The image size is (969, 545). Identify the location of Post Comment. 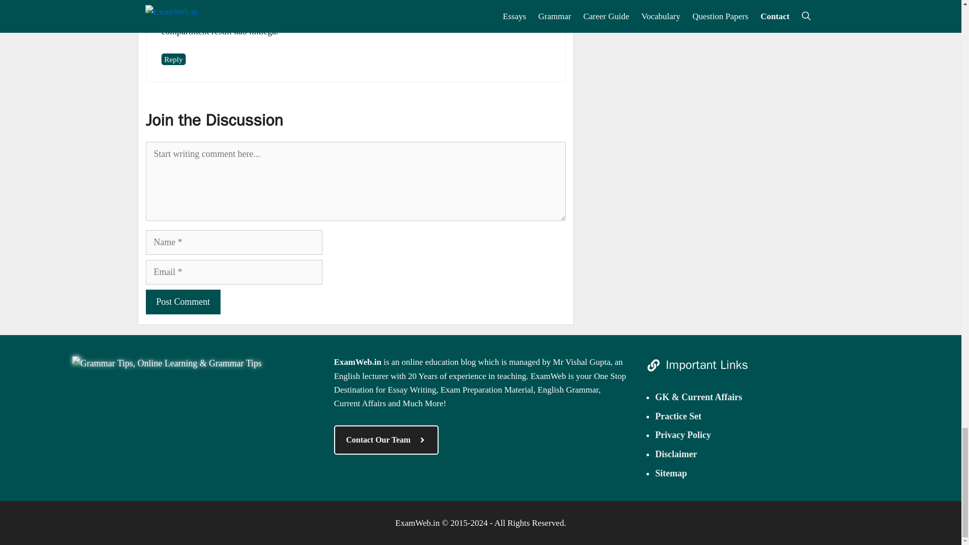
(183, 302).